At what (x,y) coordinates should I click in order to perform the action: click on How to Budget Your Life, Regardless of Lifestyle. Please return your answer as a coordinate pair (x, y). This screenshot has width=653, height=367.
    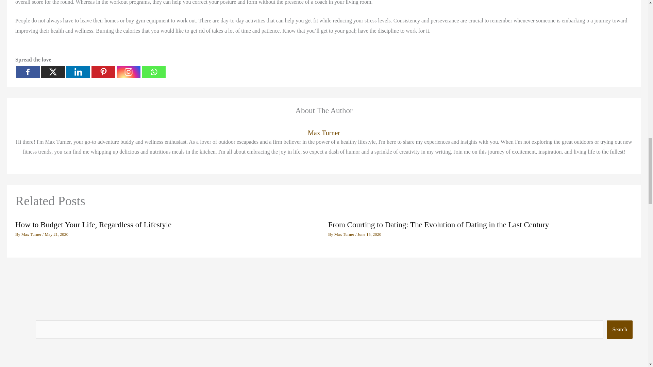
    Looking at the image, I should click on (93, 225).